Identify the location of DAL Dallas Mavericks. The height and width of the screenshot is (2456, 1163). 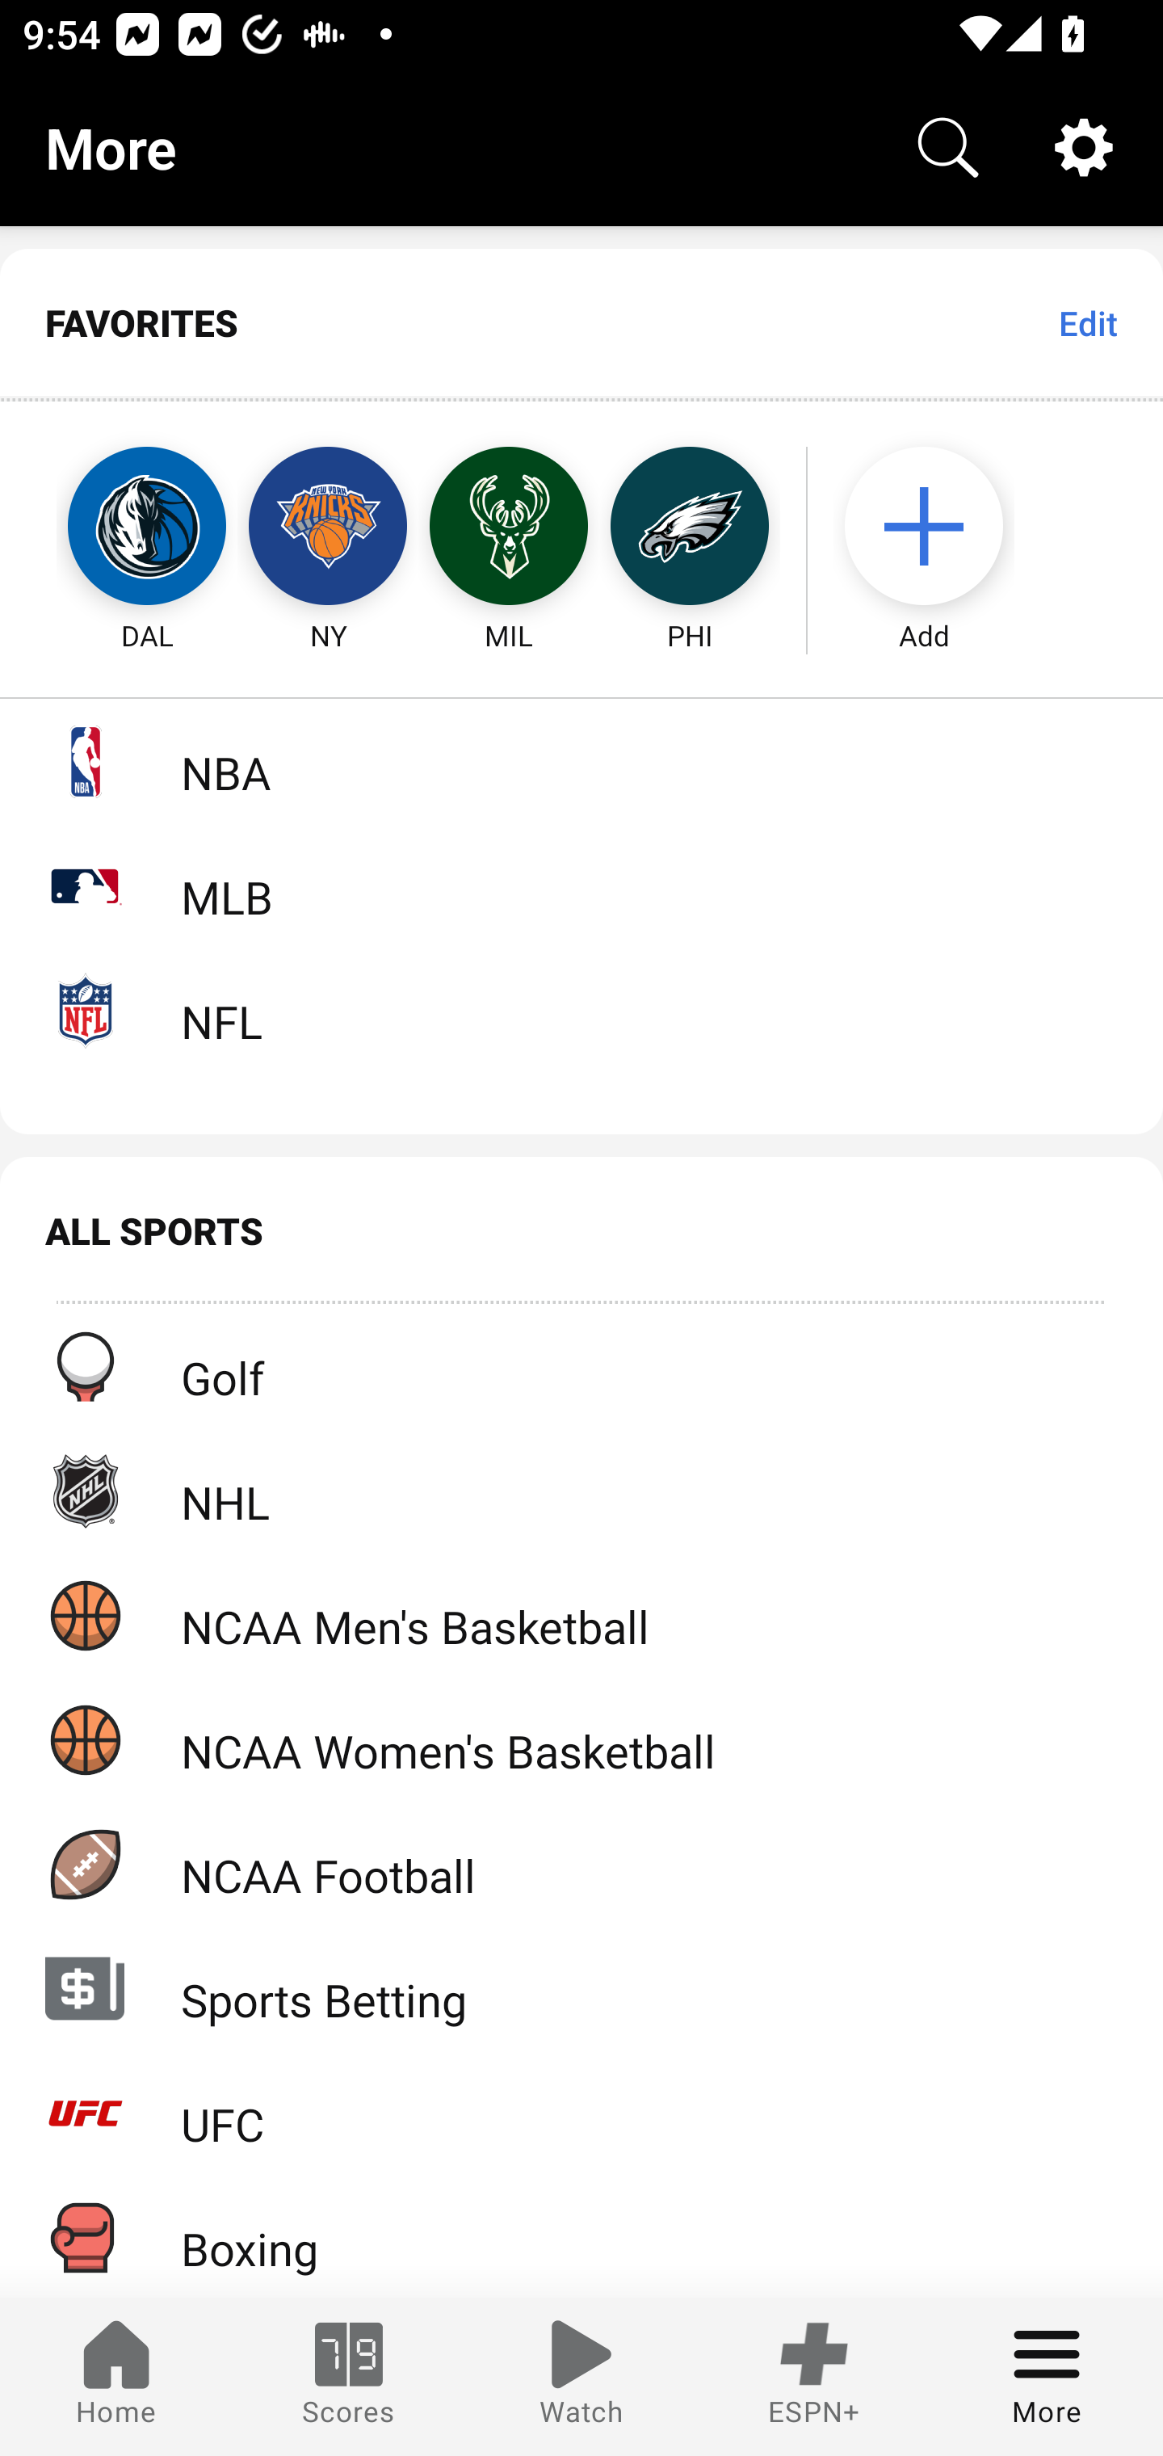
(118, 527).